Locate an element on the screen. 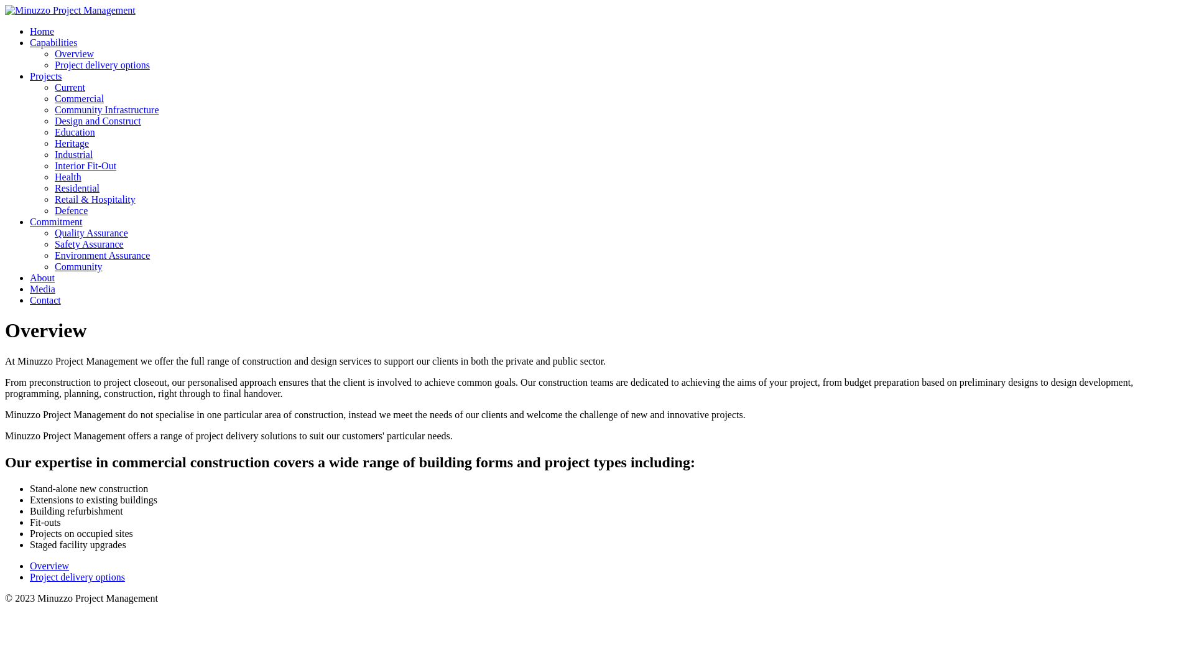  Quality Assurance is located at coordinates (91, 233).